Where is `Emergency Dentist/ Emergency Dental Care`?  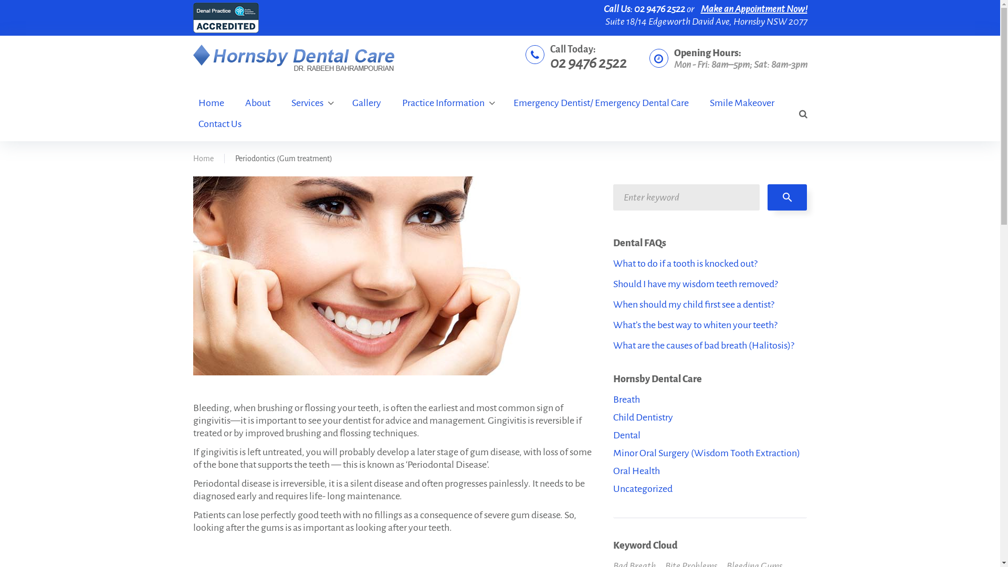 Emergency Dentist/ Emergency Dental Care is located at coordinates (601, 103).